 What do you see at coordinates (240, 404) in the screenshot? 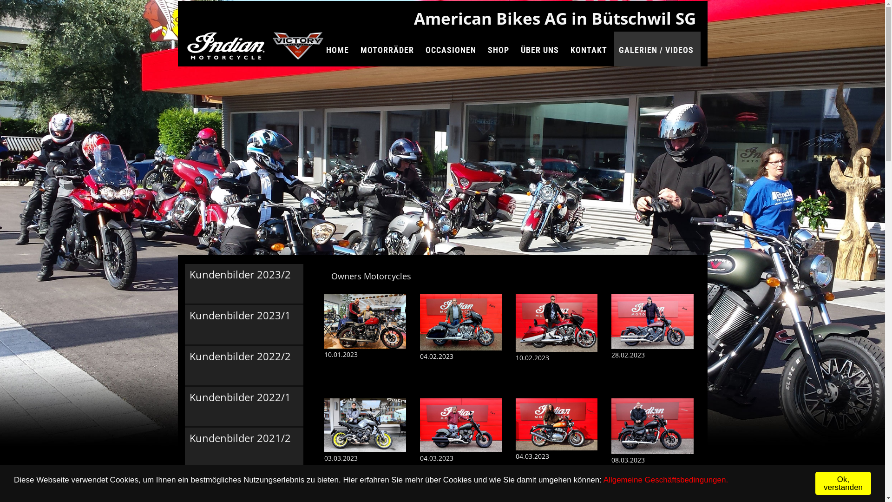
I see `Kundenbilder 2022/1` at bounding box center [240, 404].